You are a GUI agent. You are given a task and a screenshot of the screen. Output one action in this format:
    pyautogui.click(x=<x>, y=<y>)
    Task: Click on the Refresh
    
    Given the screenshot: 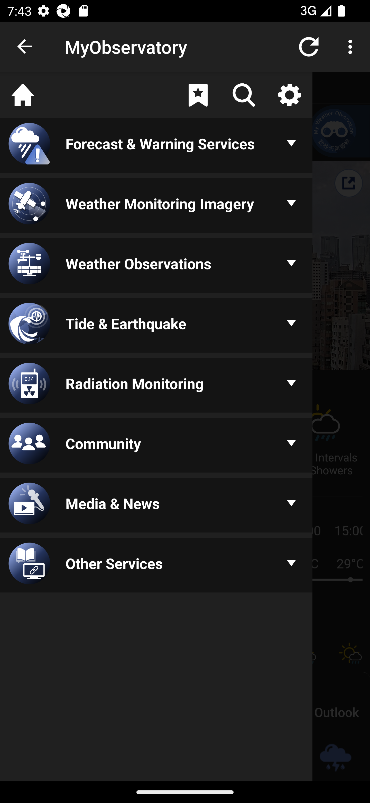 What is the action you would take?
    pyautogui.click(x=309, y=46)
    